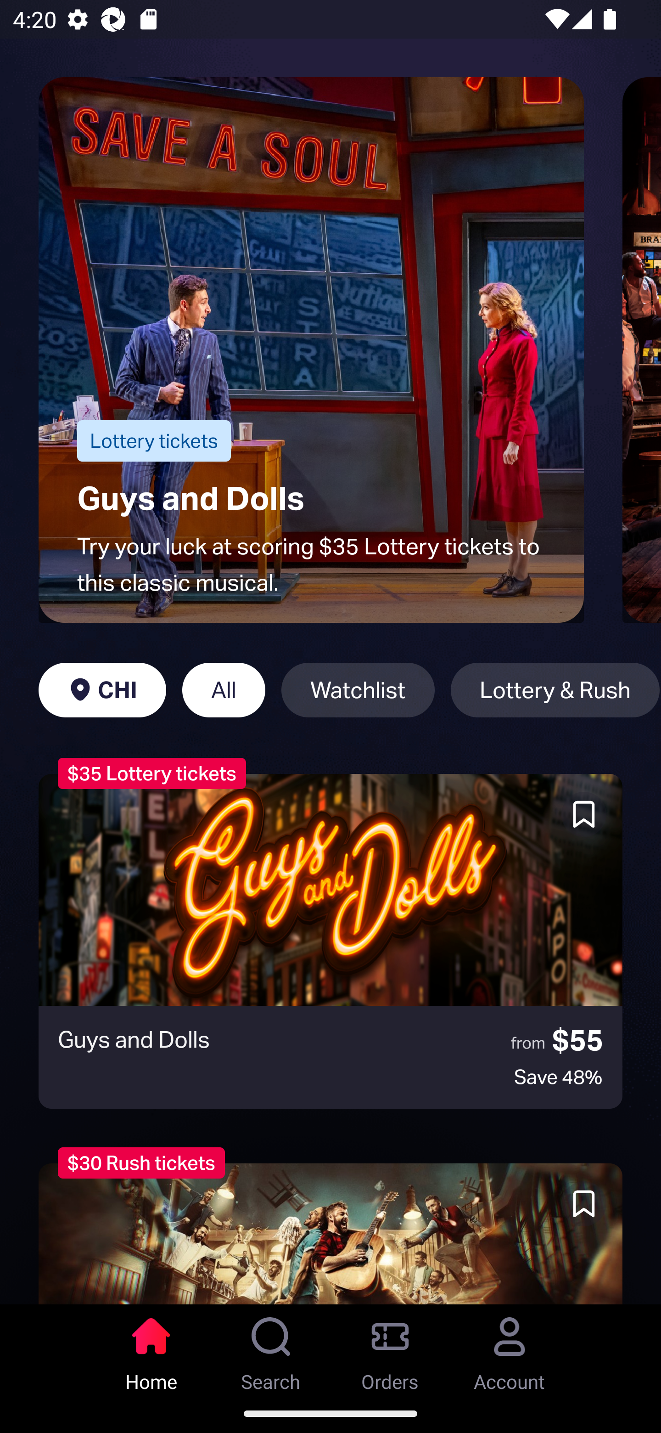 The image size is (661, 1433). Describe the element at coordinates (224, 690) in the screenshot. I see `All` at that location.